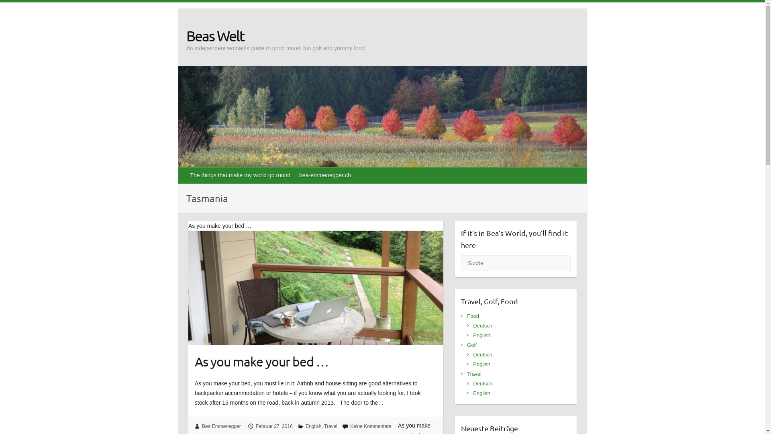  I want to click on English, so click(313, 426).